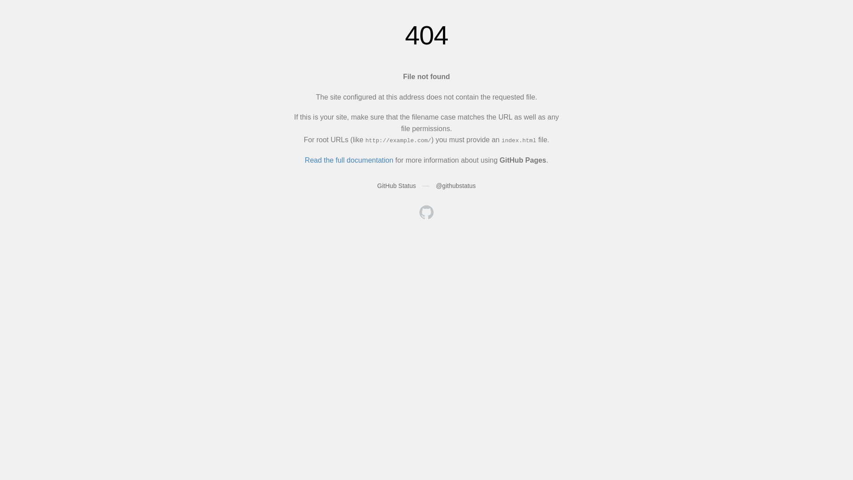 The height and width of the screenshot is (480, 853). What do you see at coordinates (349, 160) in the screenshot?
I see `Read the full documentation` at bounding box center [349, 160].